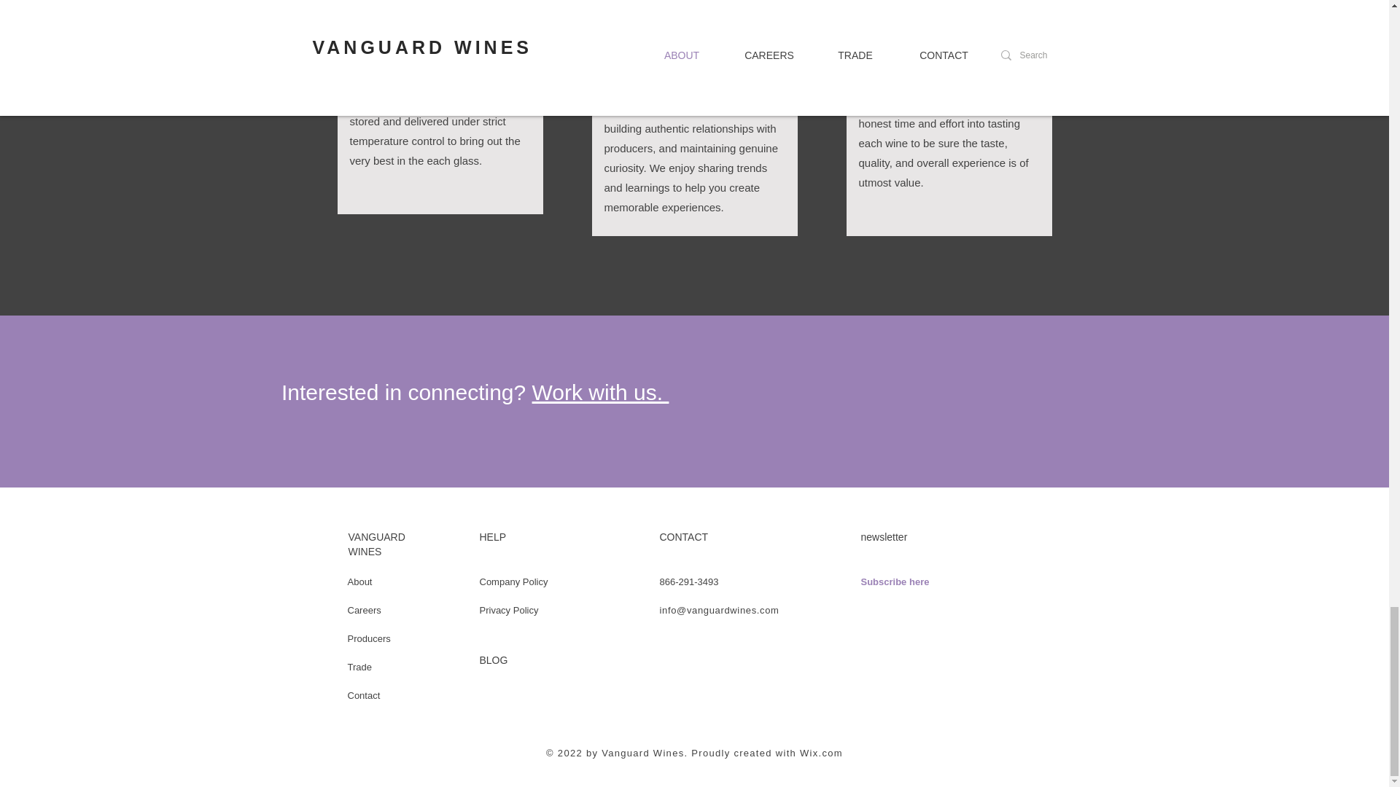 Image resolution: width=1400 pixels, height=787 pixels. What do you see at coordinates (509, 610) in the screenshot?
I see `Privacy Policy` at bounding box center [509, 610].